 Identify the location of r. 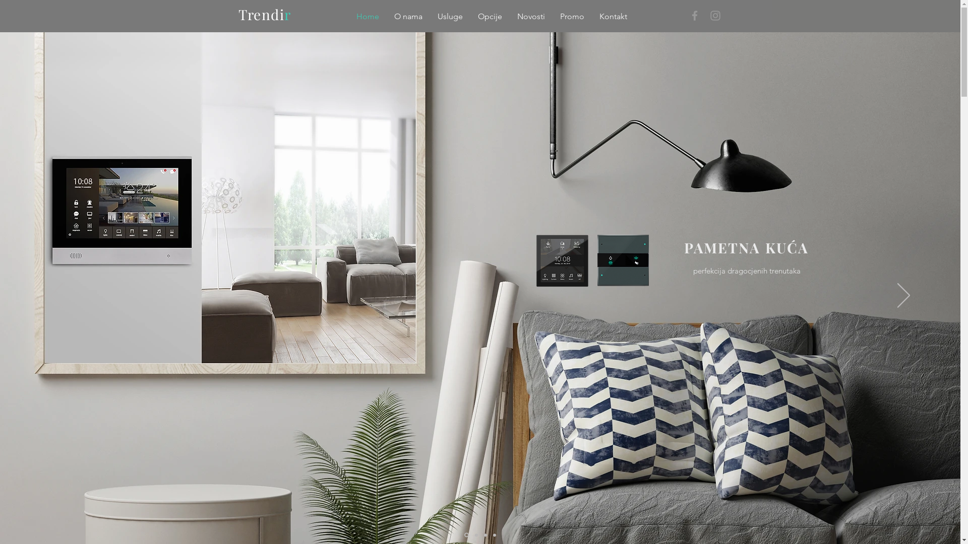
(287, 14).